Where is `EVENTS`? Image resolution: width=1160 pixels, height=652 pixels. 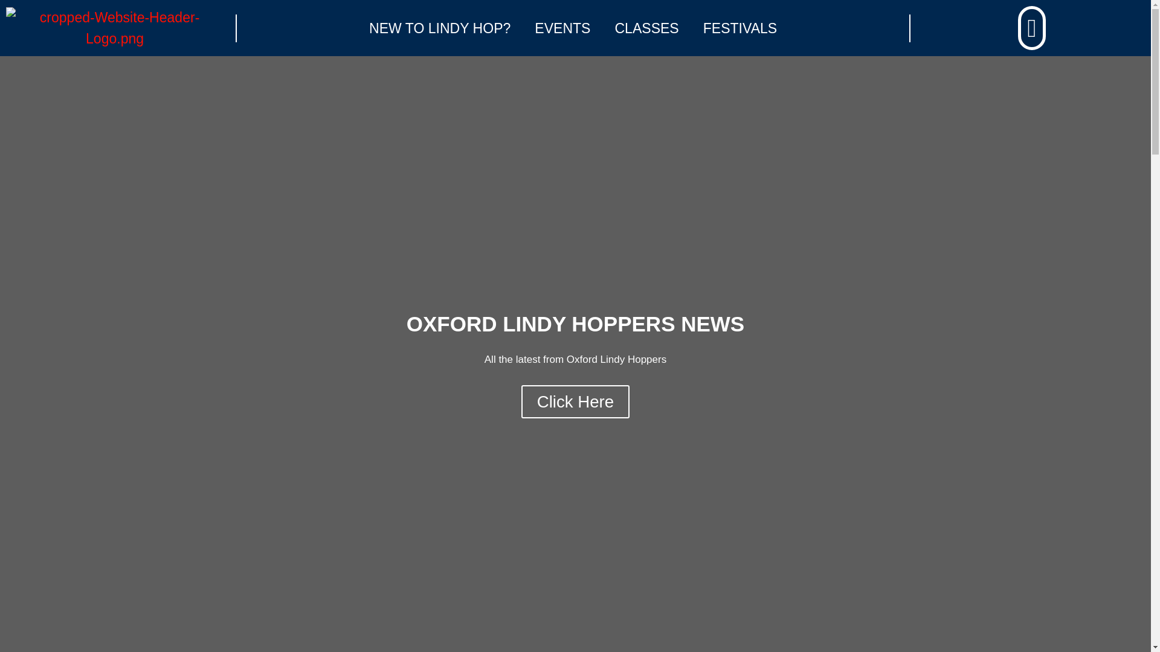
EVENTS is located at coordinates (562, 28).